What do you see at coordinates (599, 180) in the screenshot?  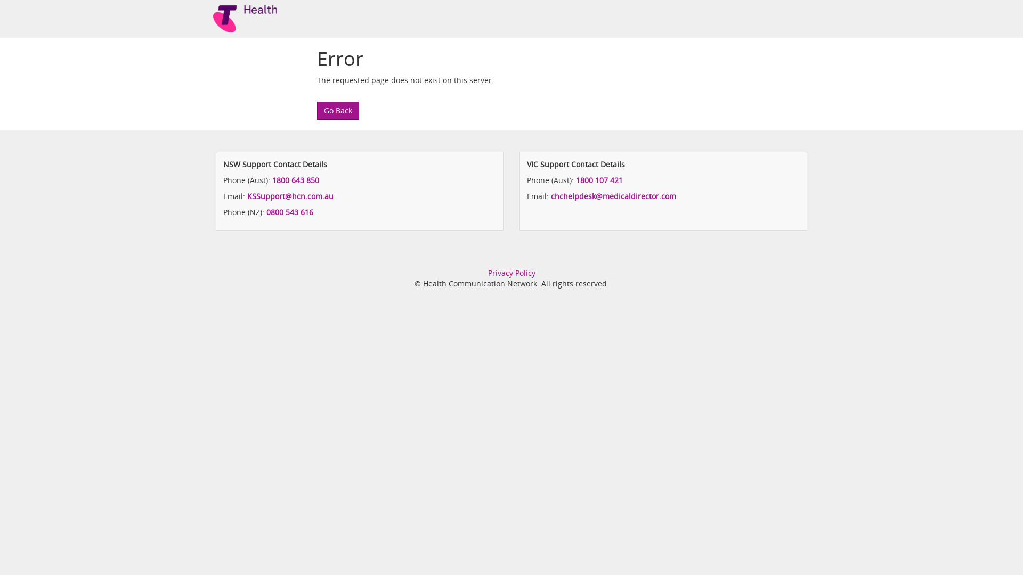 I see `1800 107 421` at bounding box center [599, 180].